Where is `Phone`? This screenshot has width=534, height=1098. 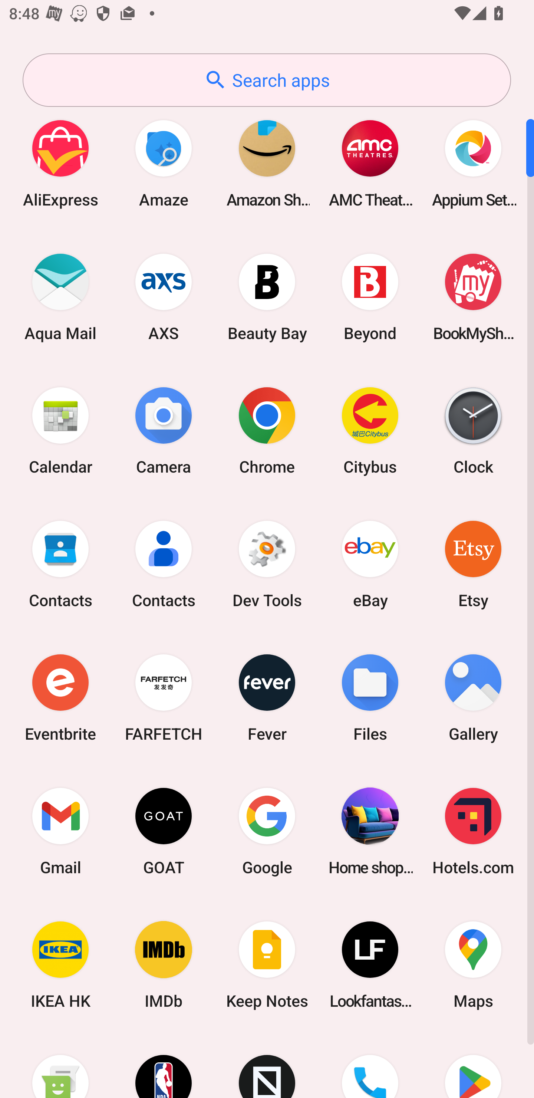 Phone is located at coordinates (370, 1065).